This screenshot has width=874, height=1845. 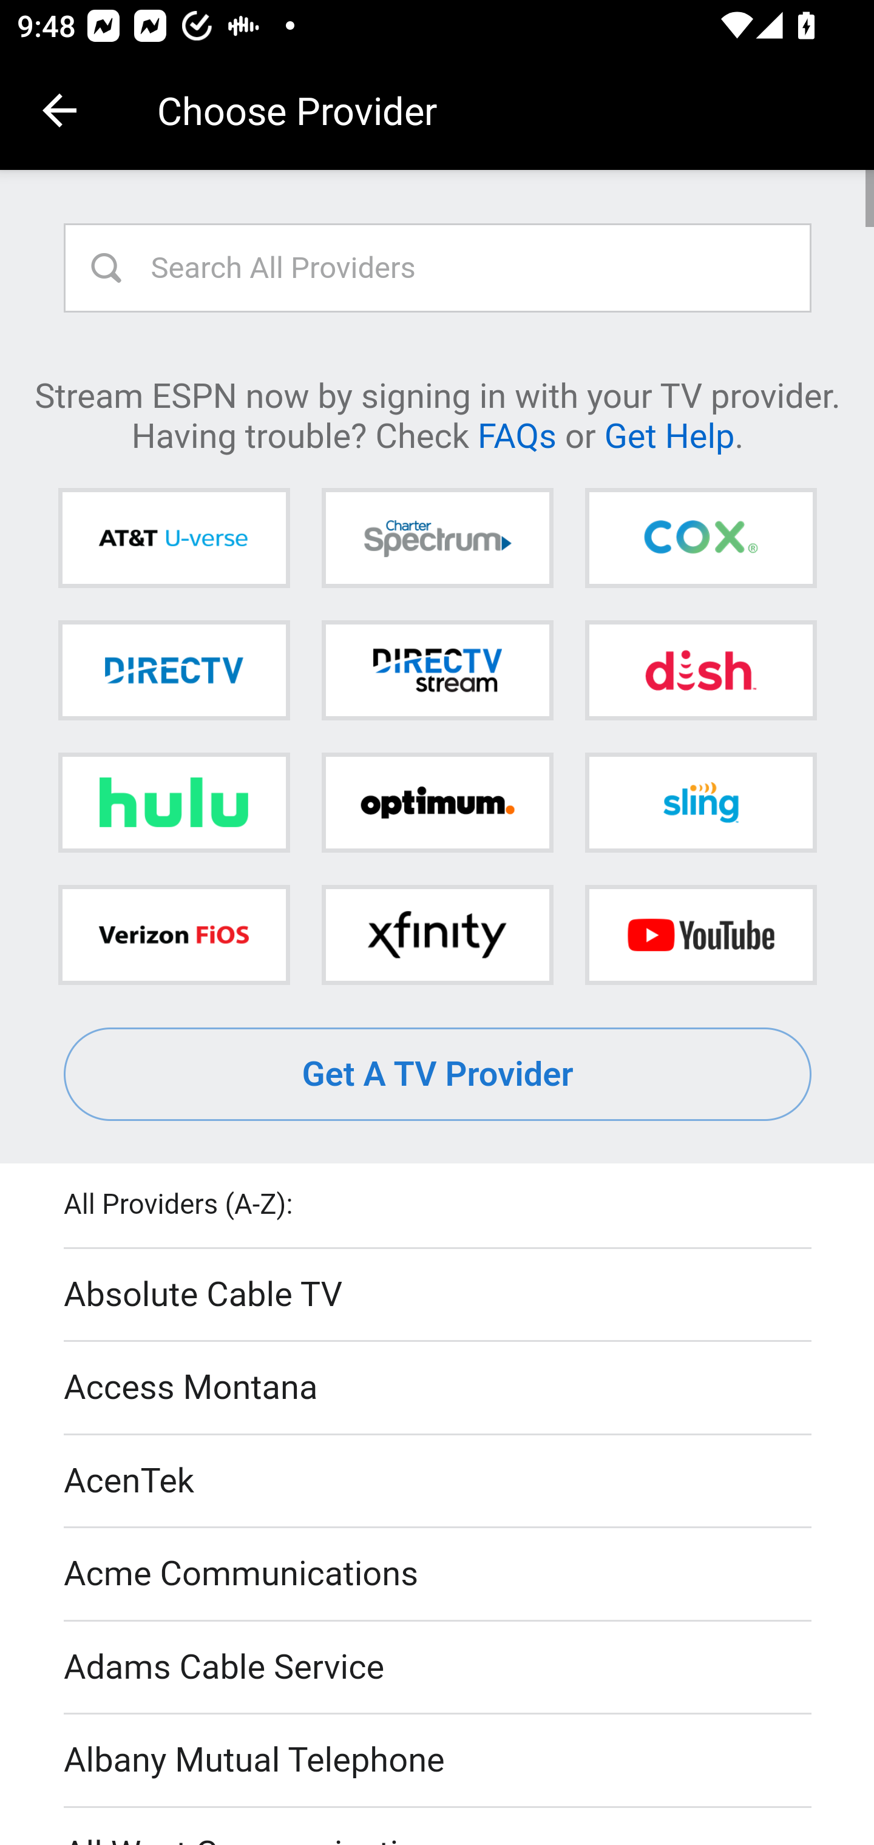 I want to click on DIRECTV STREAM, so click(x=437, y=669).